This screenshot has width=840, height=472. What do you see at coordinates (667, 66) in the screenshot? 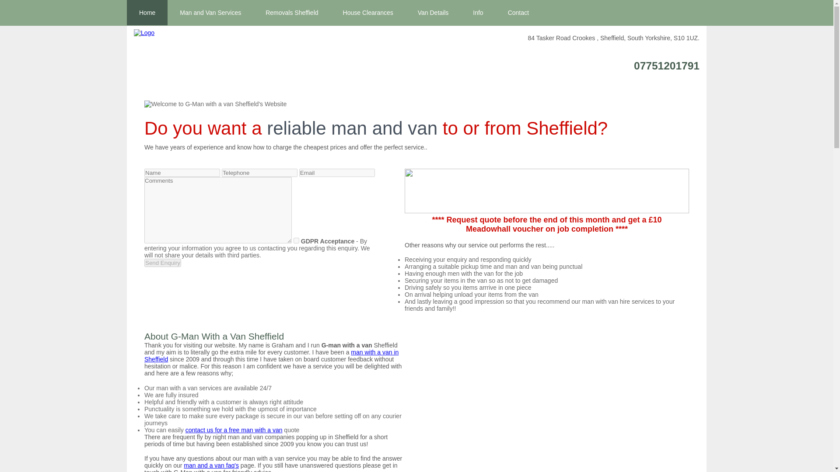
I see `07751201791` at bounding box center [667, 66].